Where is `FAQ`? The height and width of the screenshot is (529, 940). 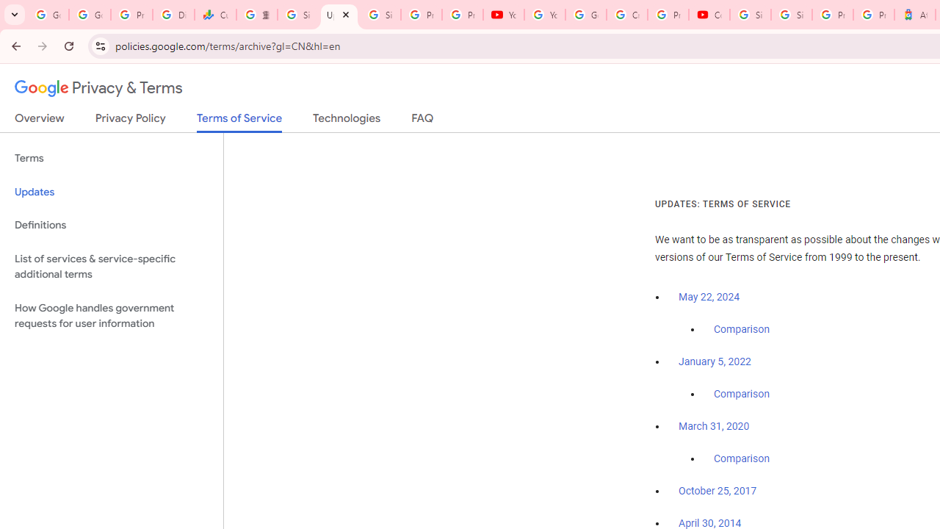 FAQ is located at coordinates (423, 121).